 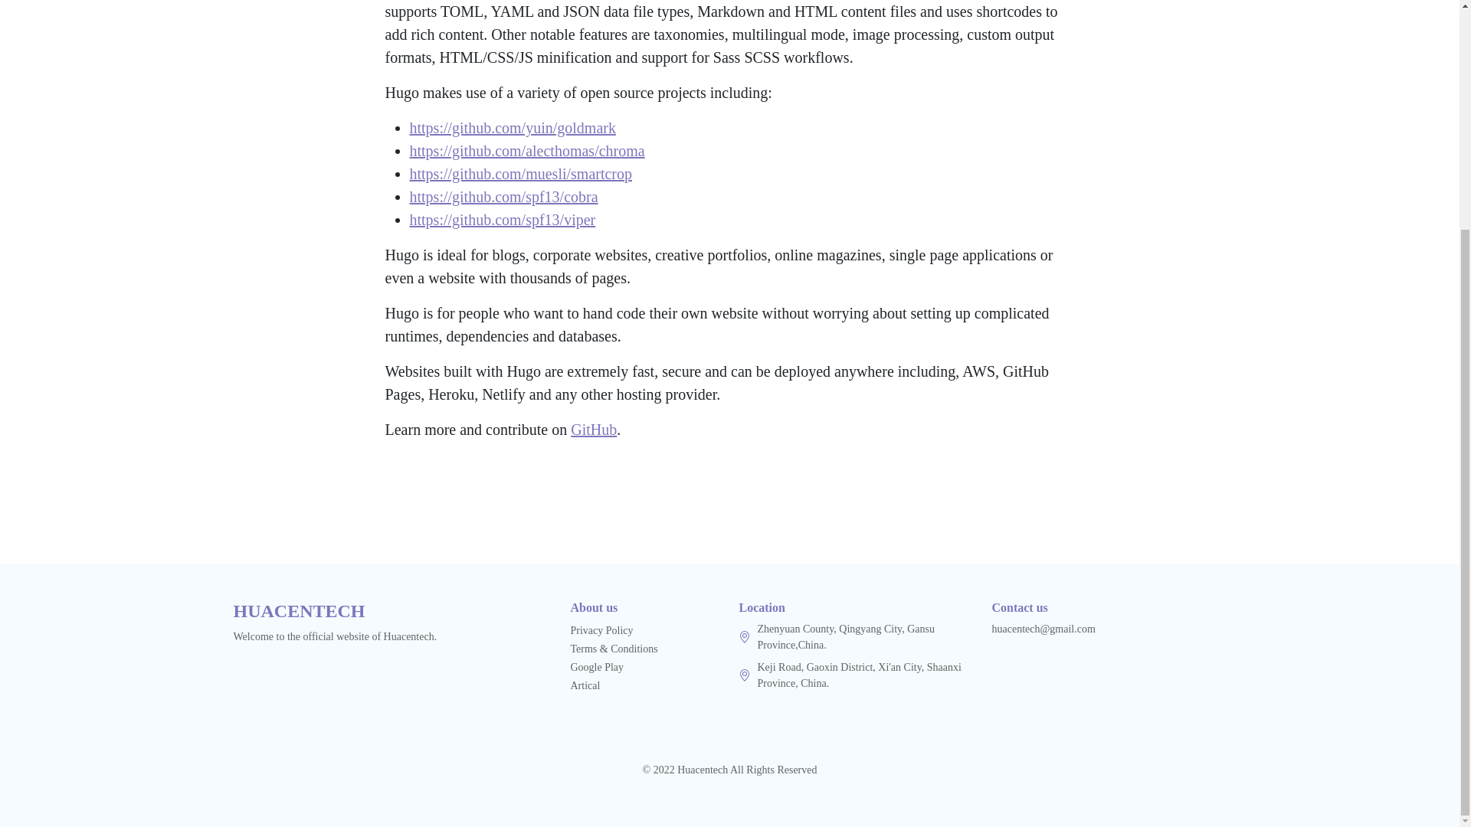 I want to click on GitHub, so click(x=593, y=429).